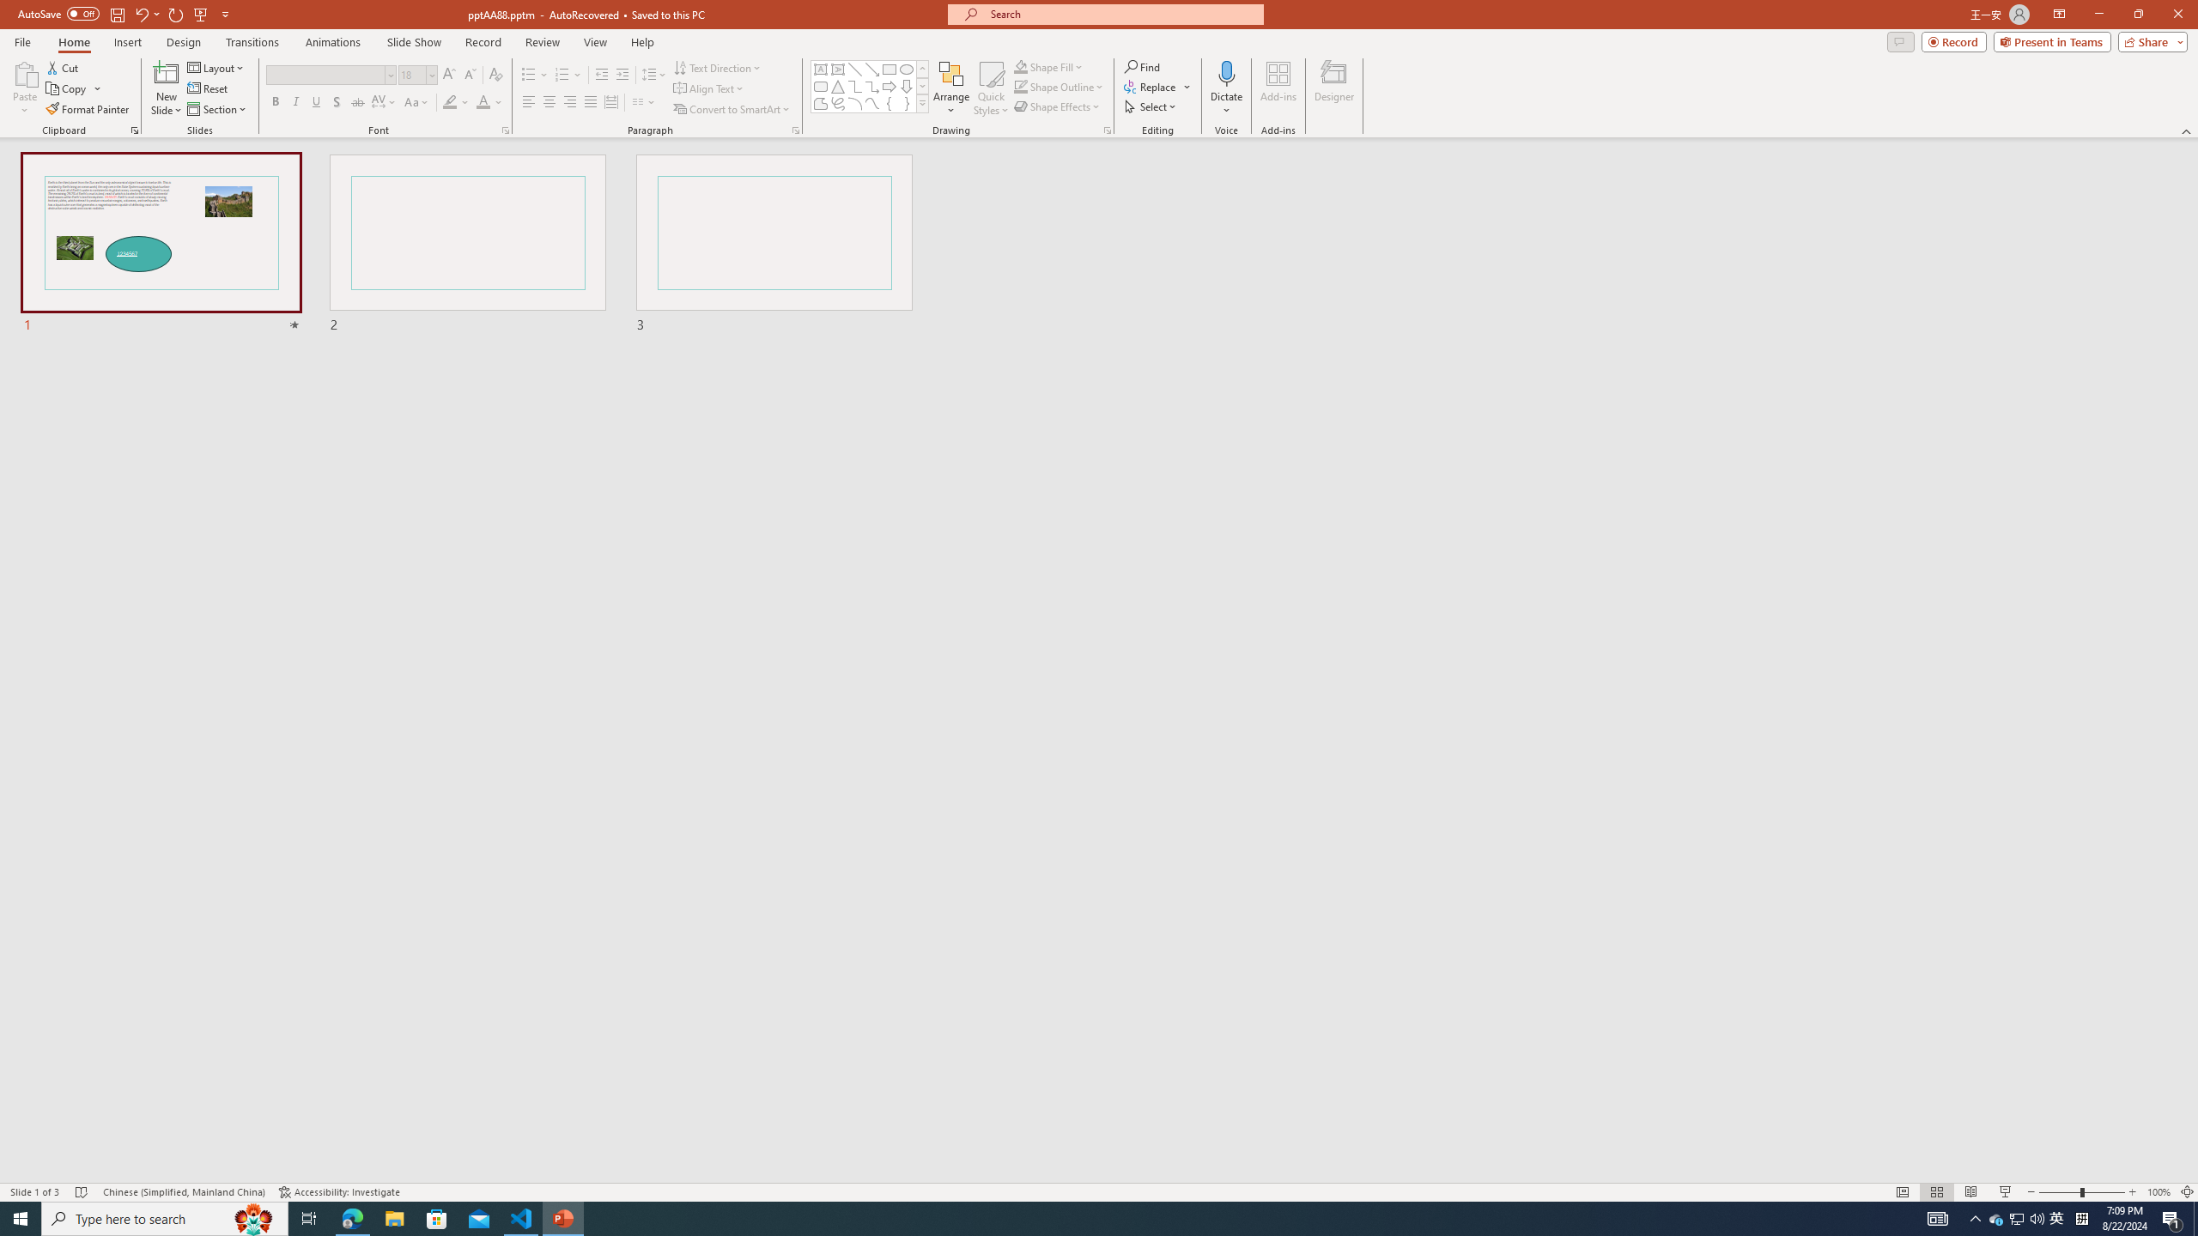 Image resolution: width=2198 pixels, height=1236 pixels. Describe the element at coordinates (64, 67) in the screenshot. I see `Cut` at that location.